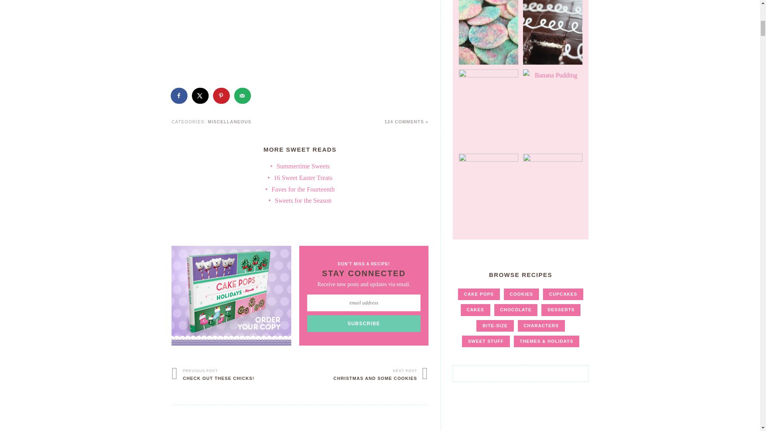 The width and height of the screenshot is (766, 431). I want to click on Share on X, so click(200, 96).